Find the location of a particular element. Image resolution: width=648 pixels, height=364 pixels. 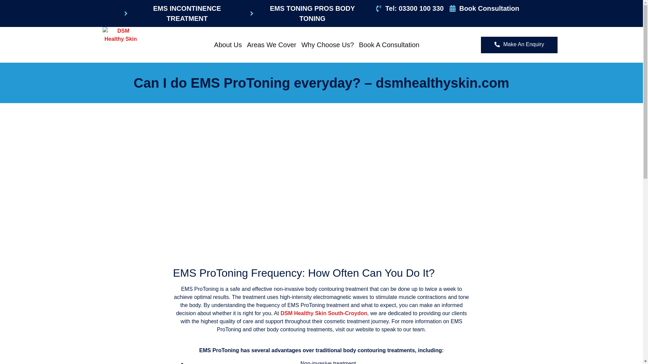

Areas We Cover is located at coordinates (272, 44).